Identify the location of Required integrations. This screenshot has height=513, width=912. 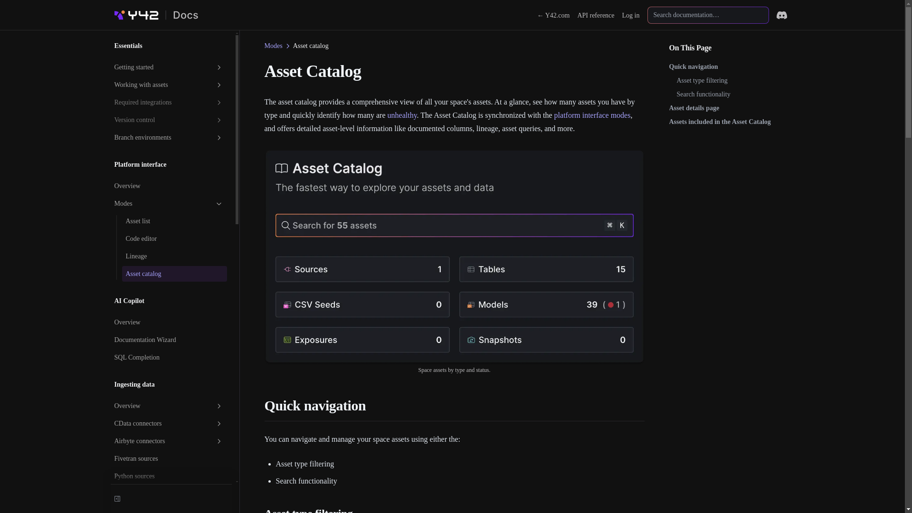
(168, 102).